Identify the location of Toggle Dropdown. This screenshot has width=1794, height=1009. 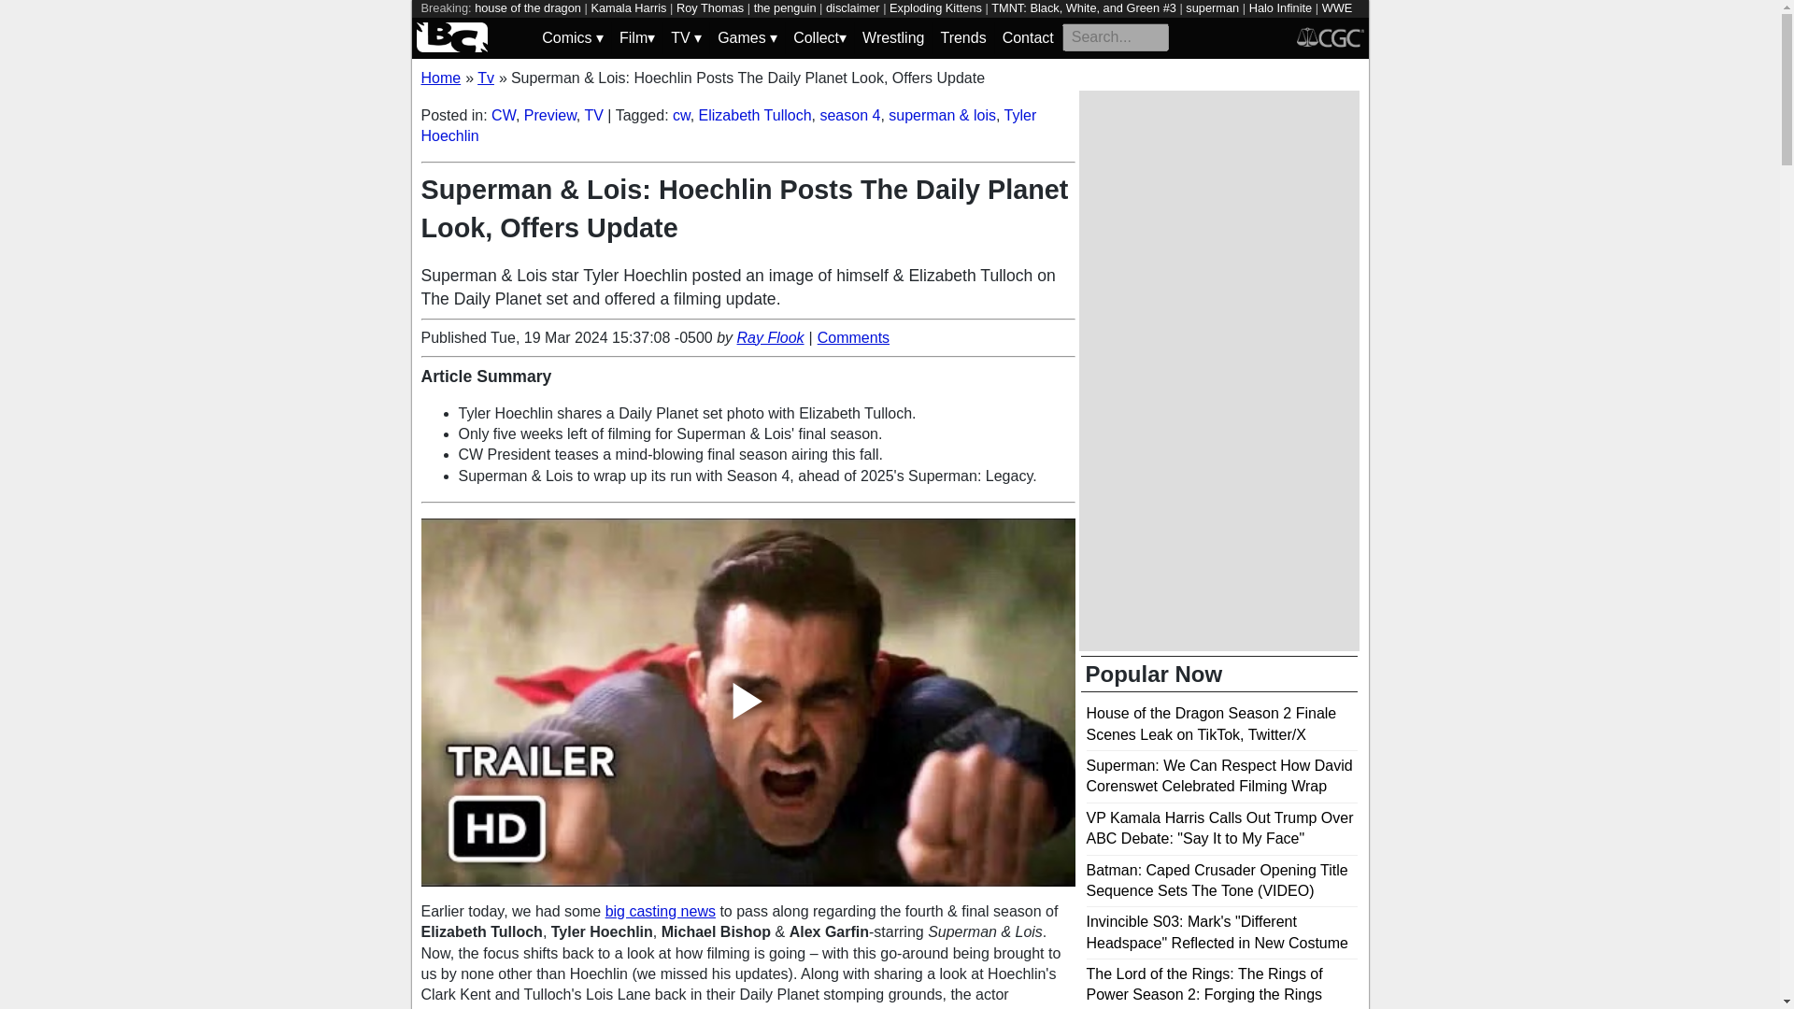
(747, 37).